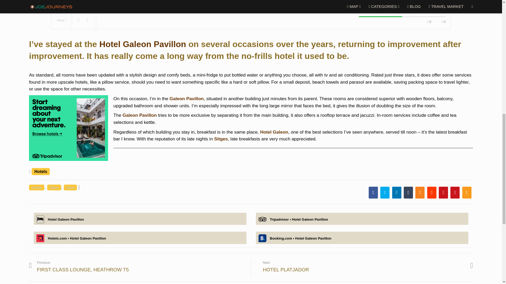 The height and width of the screenshot is (284, 506). I want to click on Galeon Pavillon, so click(154, 48).